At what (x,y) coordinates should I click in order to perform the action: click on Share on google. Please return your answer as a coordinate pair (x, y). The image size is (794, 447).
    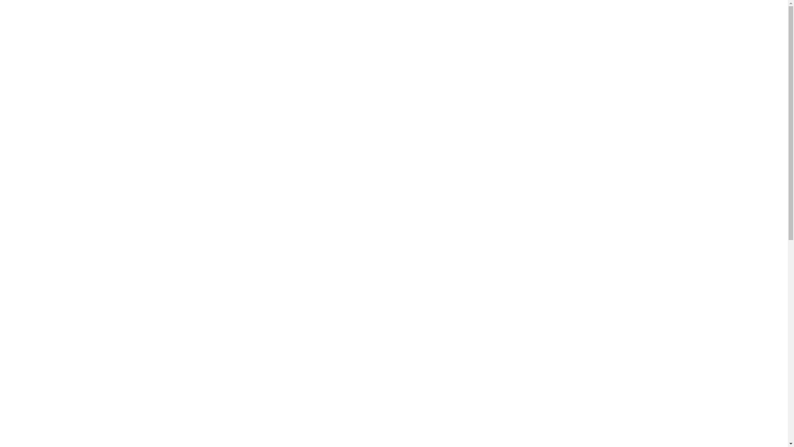
    Looking at the image, I should click on (282, 198).